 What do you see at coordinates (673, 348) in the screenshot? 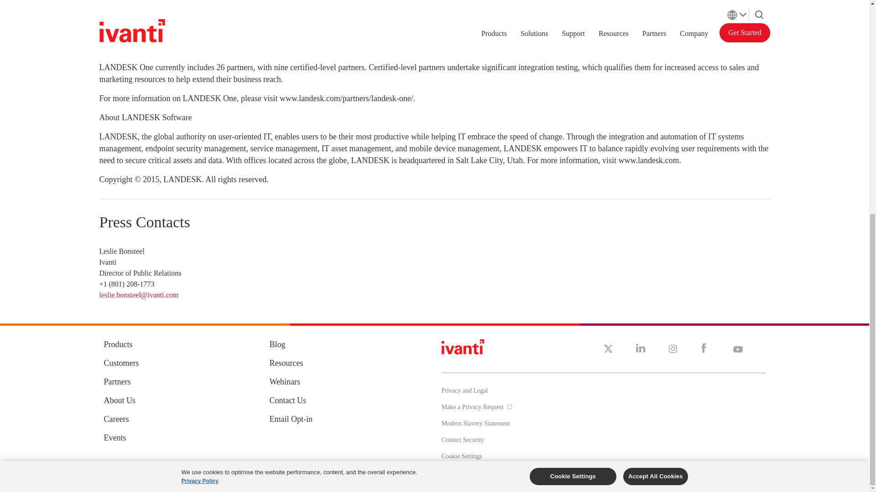
I see `Instagram` at bounding box center [673, 348].